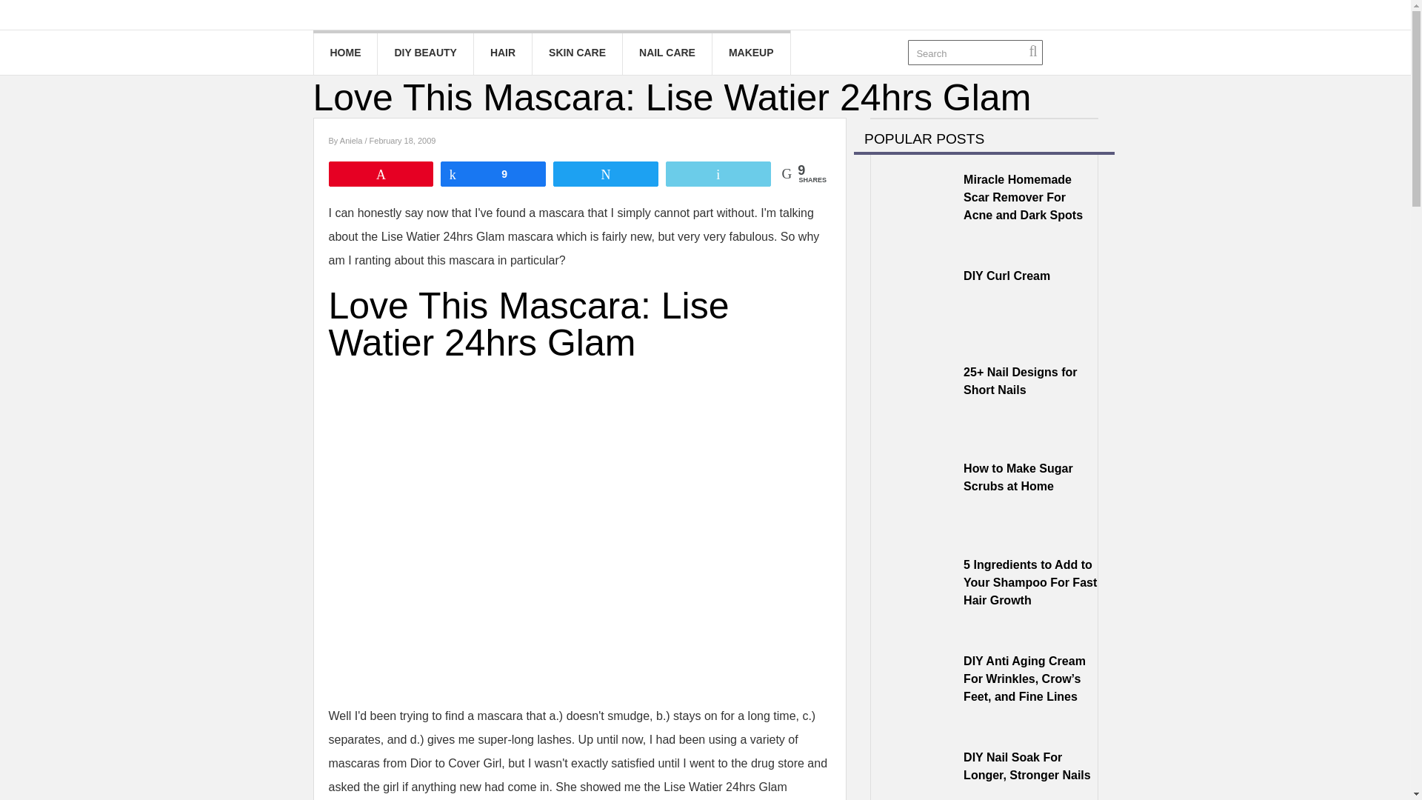 The height and width of the screenshot is (800, 1422). I want to click on MAKEUP, so click(751, 53).